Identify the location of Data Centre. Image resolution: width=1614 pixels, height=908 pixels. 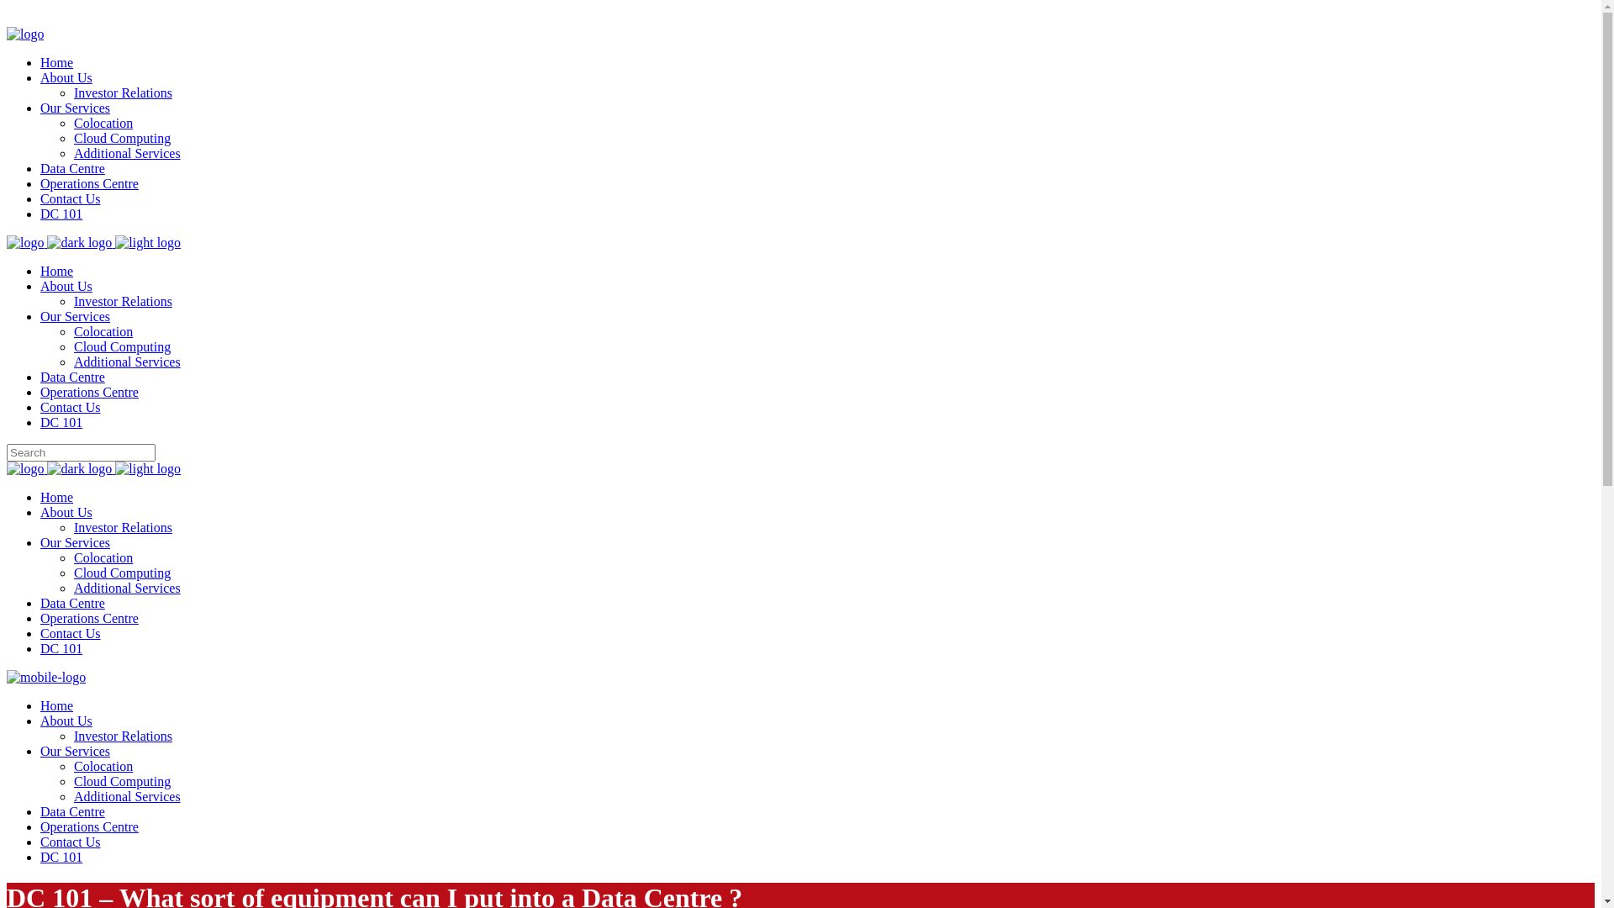
(72, 168).